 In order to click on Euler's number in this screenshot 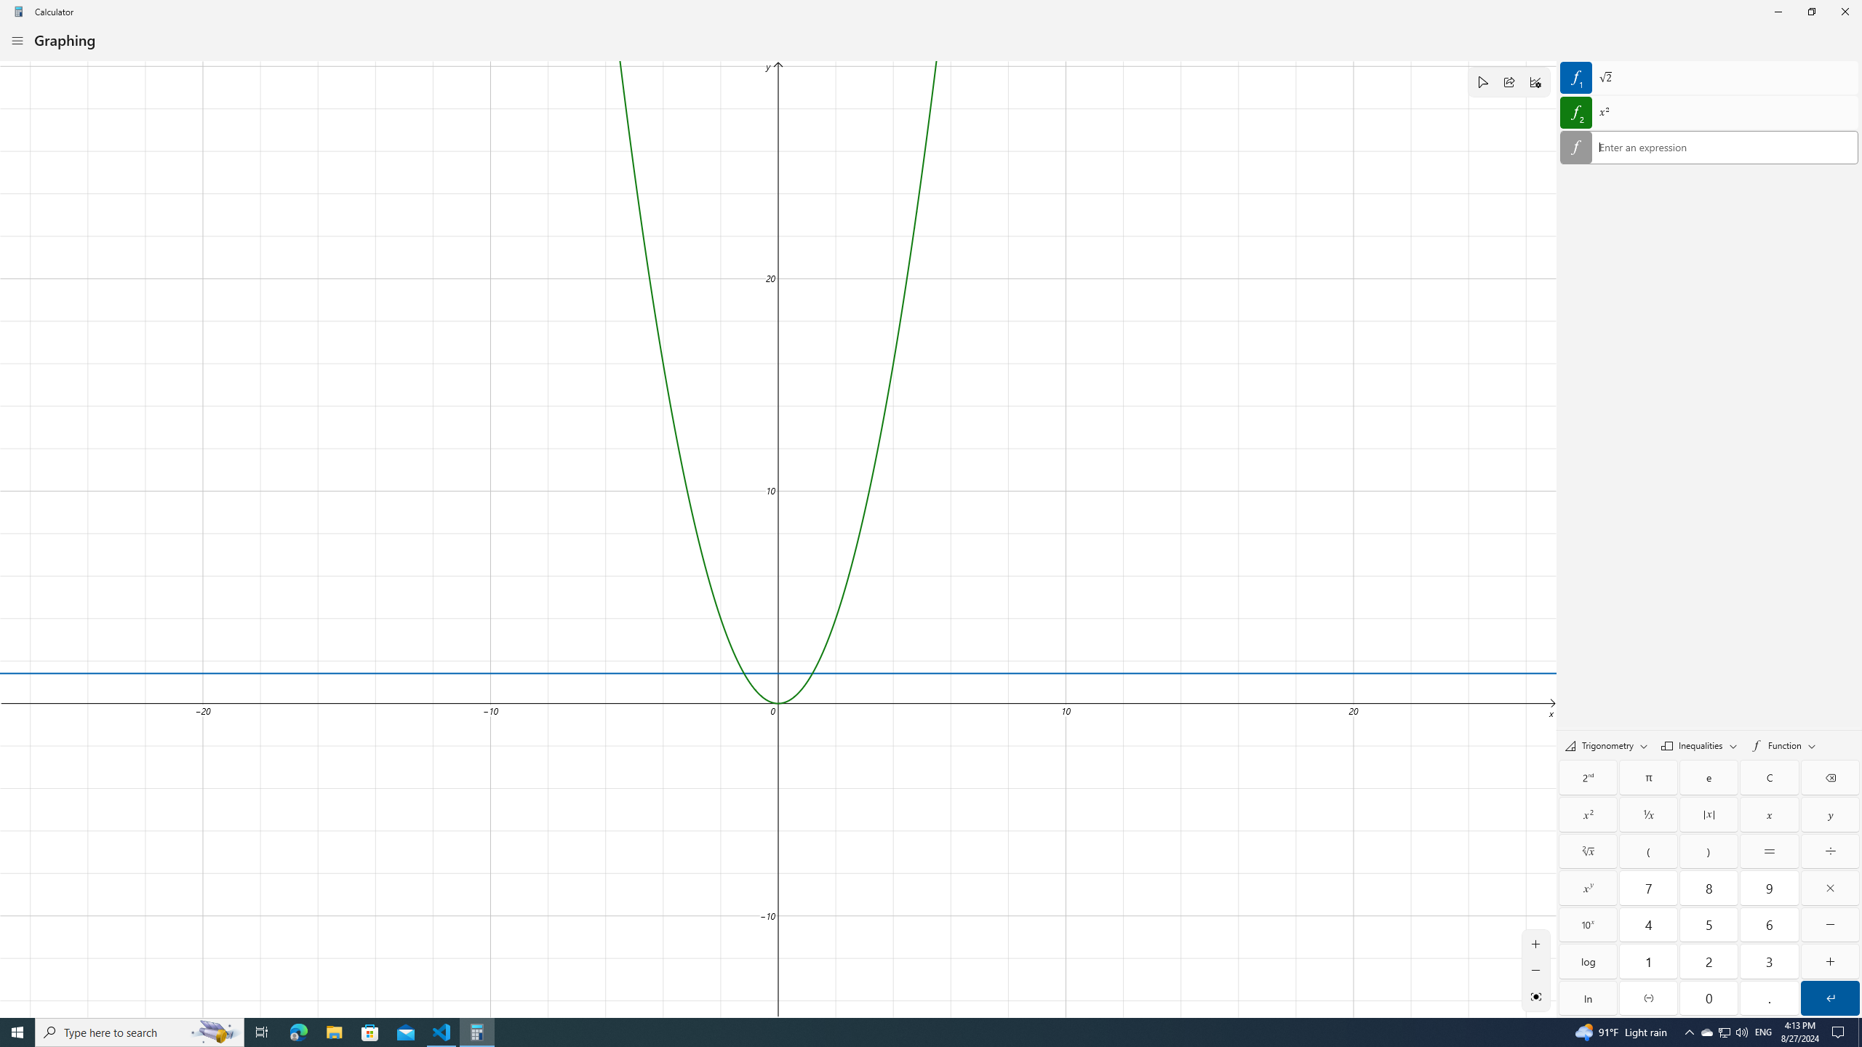, I will do `click(1709, 778)`.